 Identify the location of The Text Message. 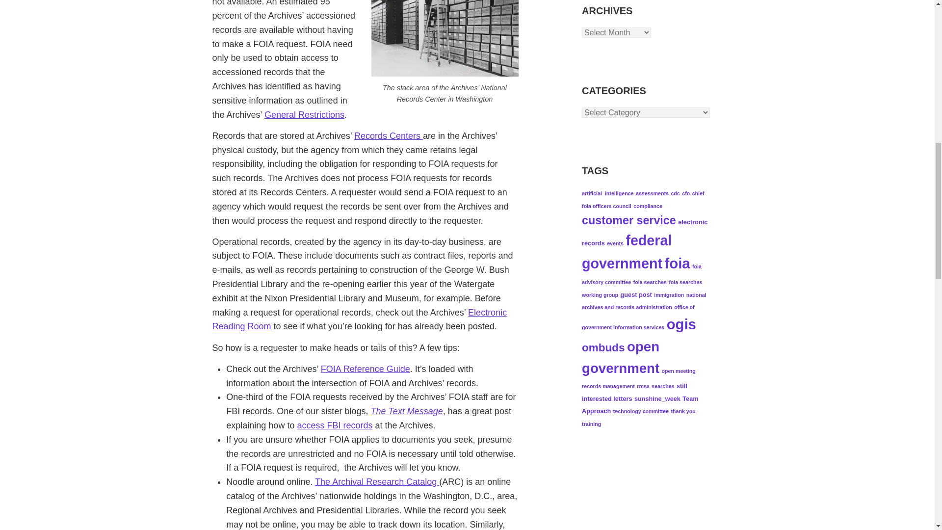
(406, 411).